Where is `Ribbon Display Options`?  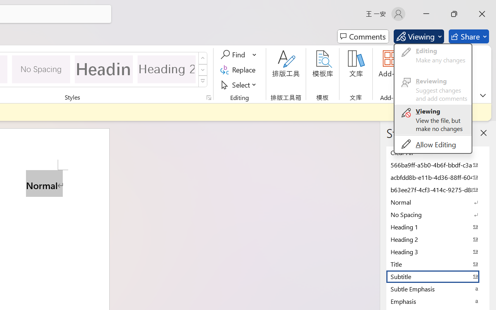
Ribbon Display Options is located at coordinates (483, 95).